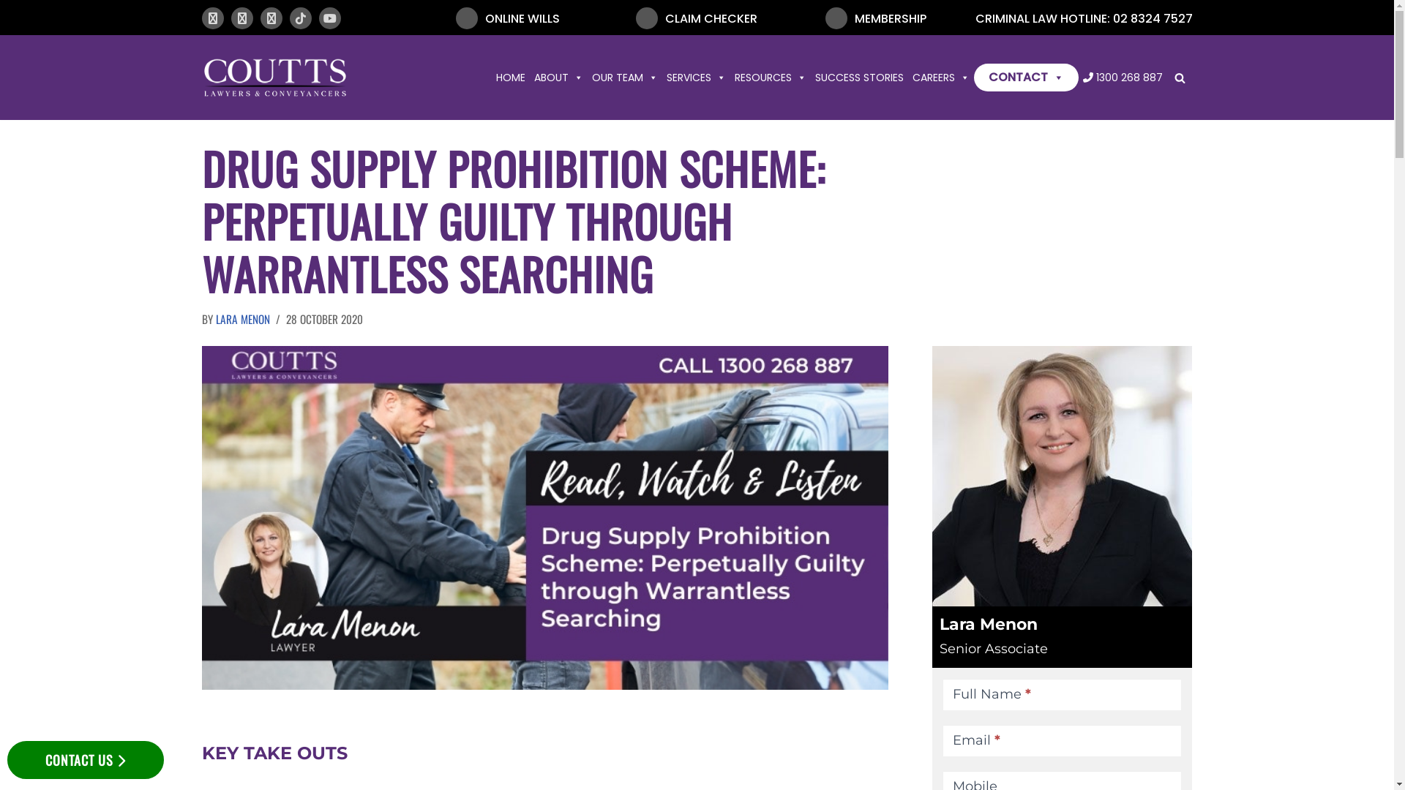  What do you see at coordinates (559, 78) in the screenshot?
I see `ABOUT` at bounding box center [559, 78].